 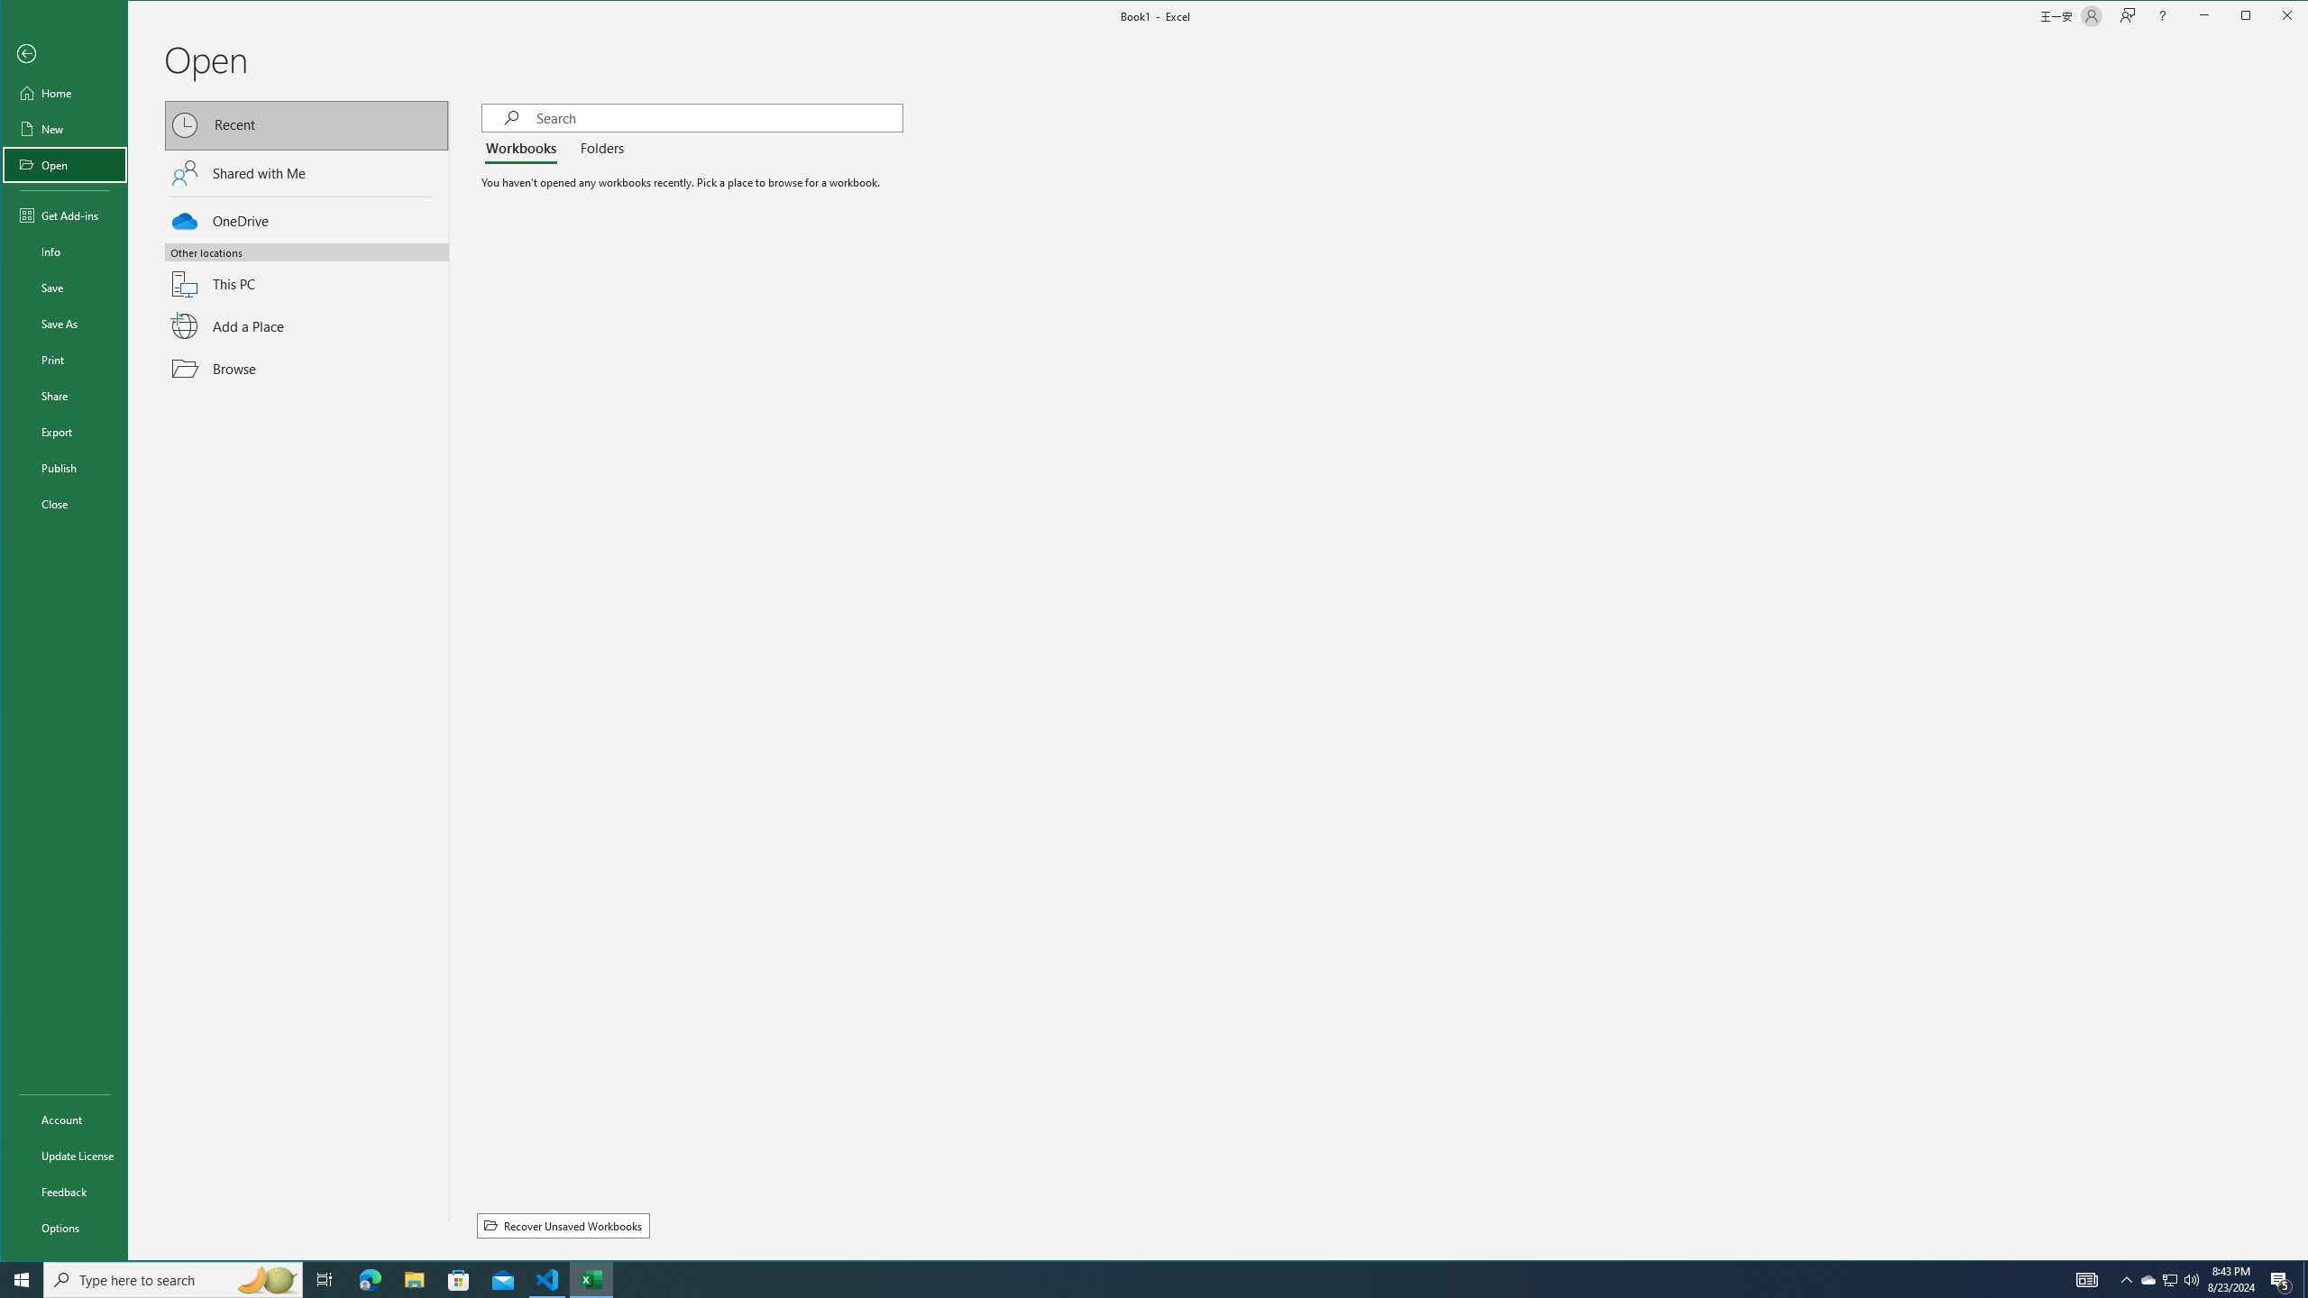 What do you see at coordinates (591, 1280) in the screenshot?
I see `Excel - 1 running window` at bounding box center [591, 1280].